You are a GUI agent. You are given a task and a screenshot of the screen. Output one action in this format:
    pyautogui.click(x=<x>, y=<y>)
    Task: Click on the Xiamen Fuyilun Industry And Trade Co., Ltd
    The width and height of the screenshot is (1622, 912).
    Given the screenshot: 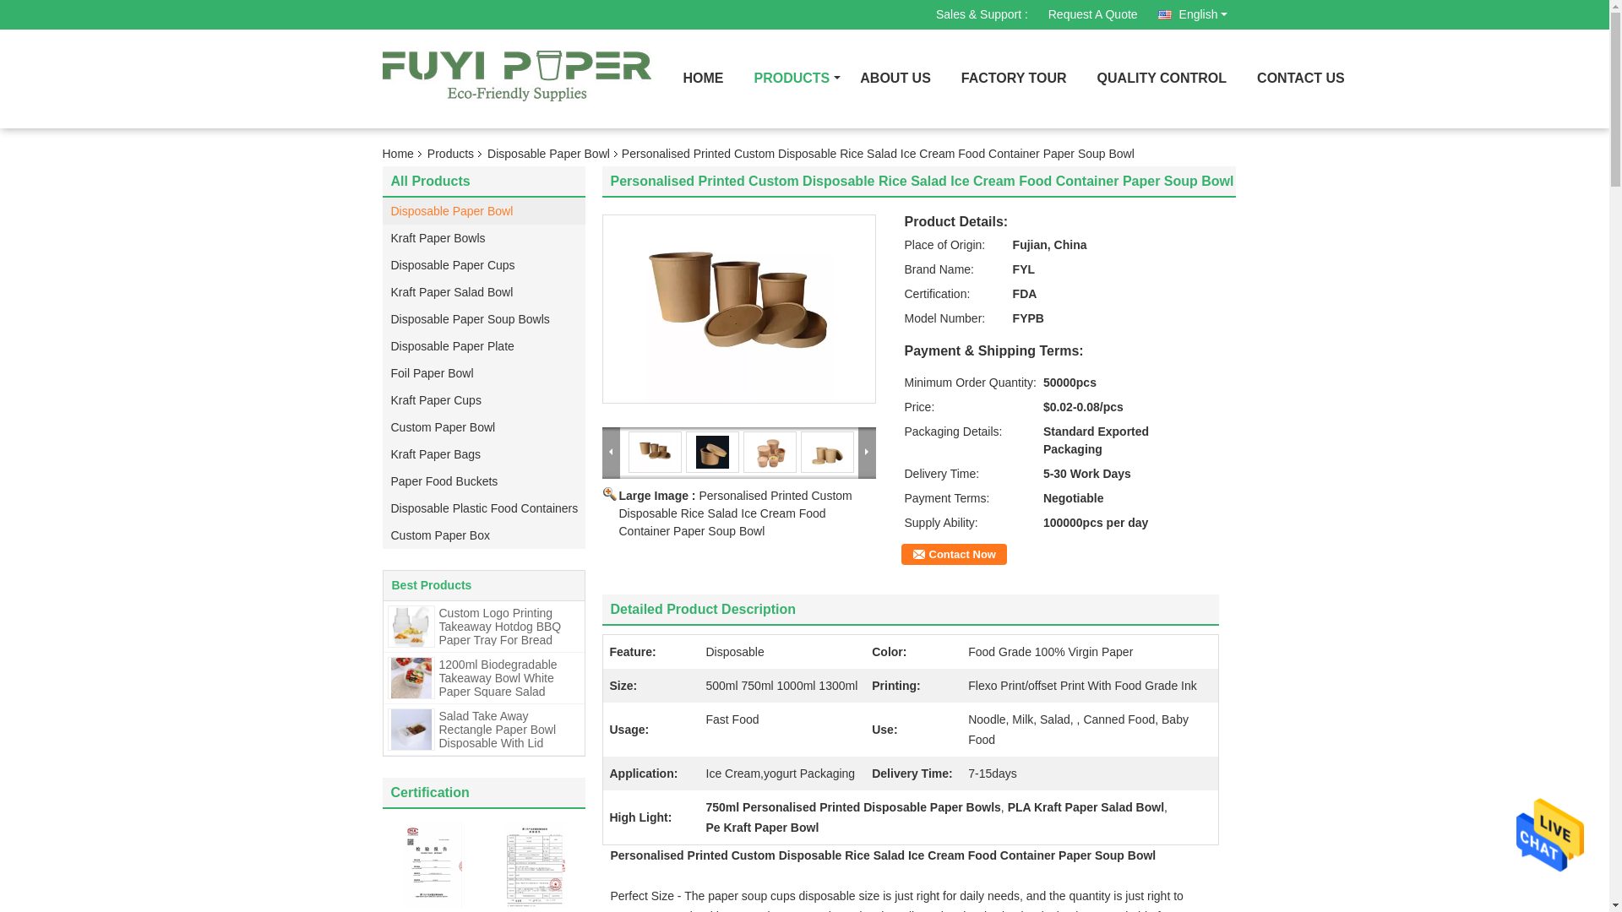 What is the action you would take?
    pyautogui.click(x=1093, y=14)
    